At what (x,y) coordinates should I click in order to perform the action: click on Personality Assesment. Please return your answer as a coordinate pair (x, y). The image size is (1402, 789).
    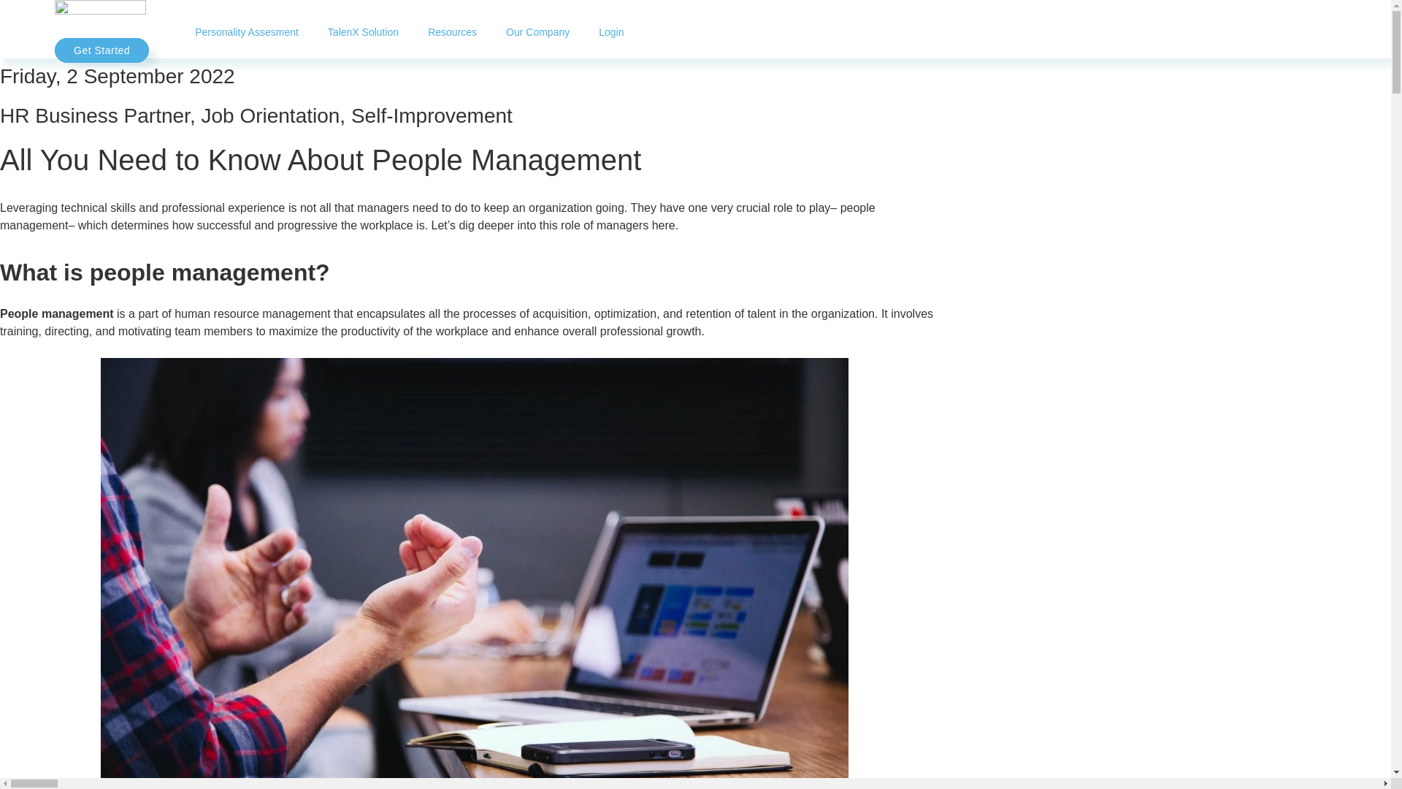
    Looking at the image, I should click on (247, 32).